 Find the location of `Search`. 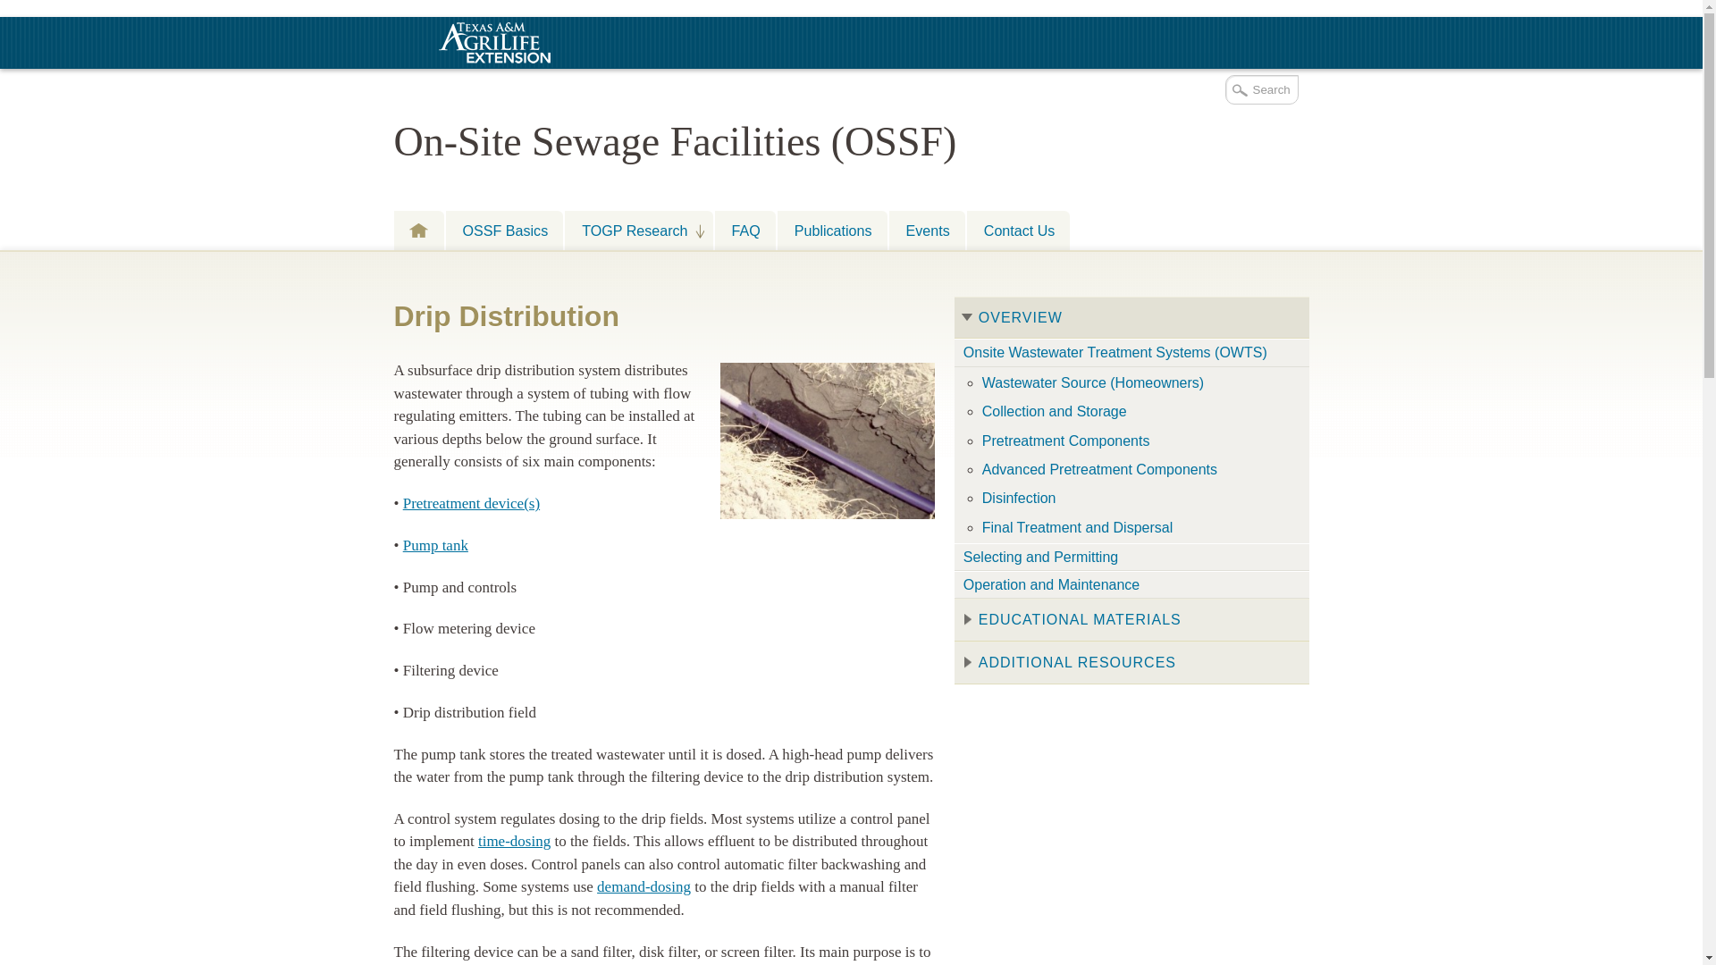

Search is located at coordinates (1260, 89).